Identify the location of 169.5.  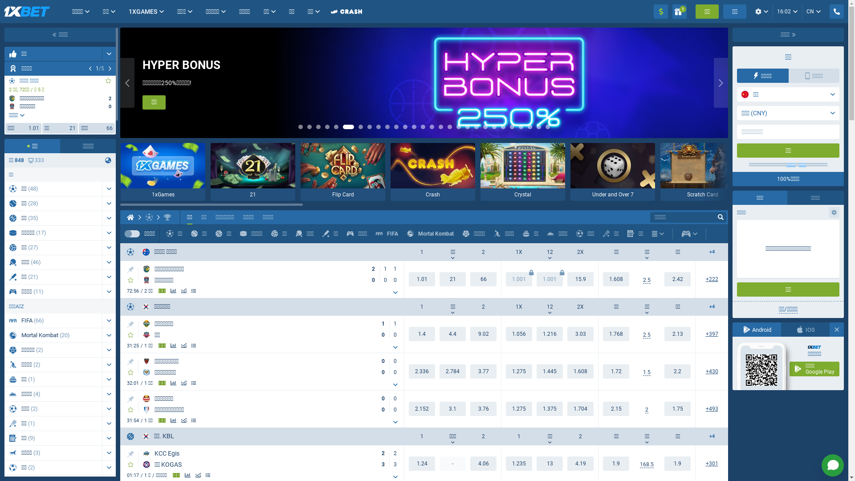
(647, 465).